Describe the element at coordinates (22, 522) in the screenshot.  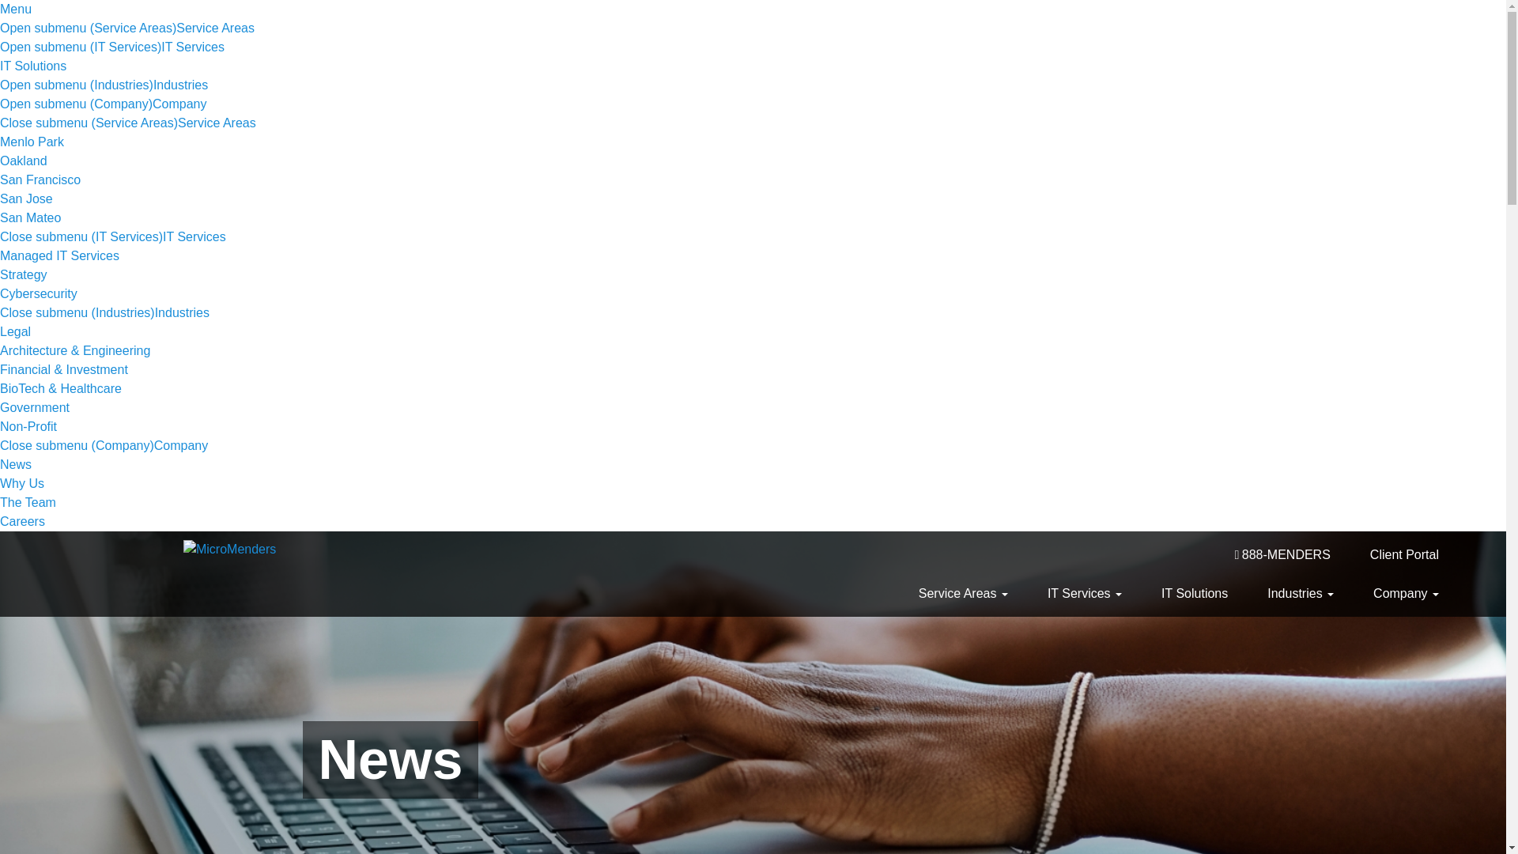
I see `Careers` at that location.